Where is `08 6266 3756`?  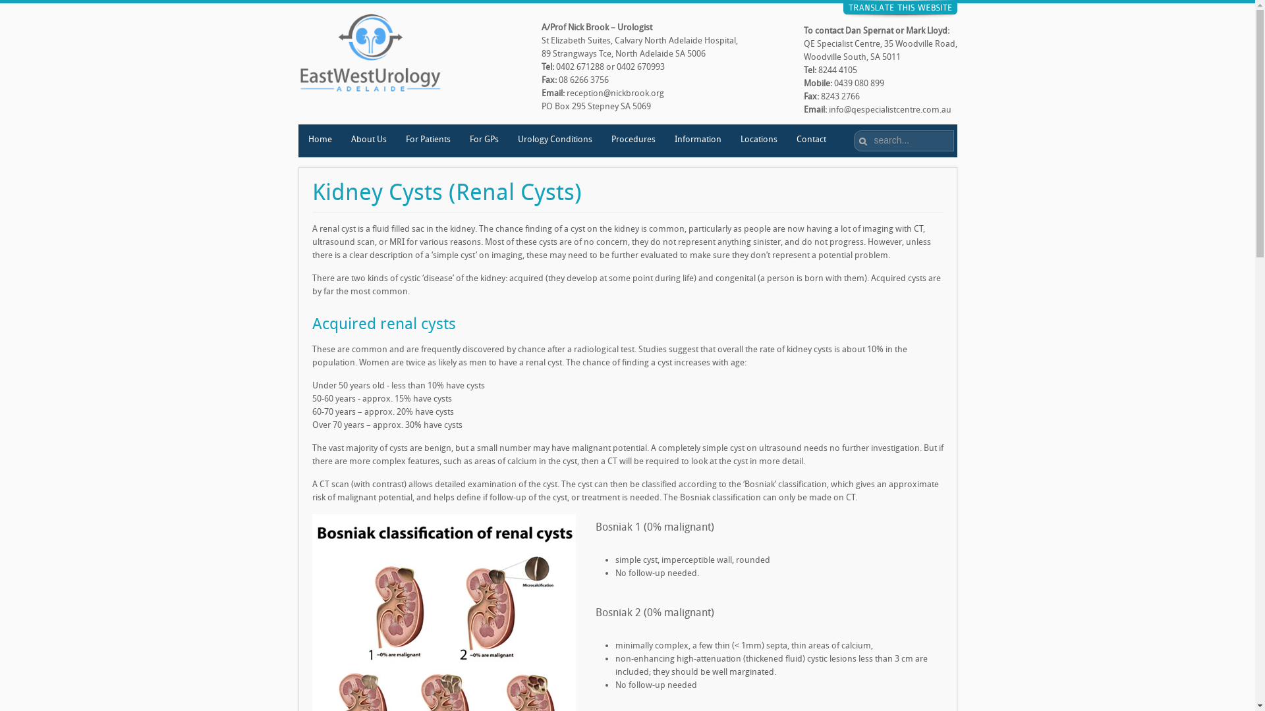
08 6266 3756 is located at coordinates (584, 80).